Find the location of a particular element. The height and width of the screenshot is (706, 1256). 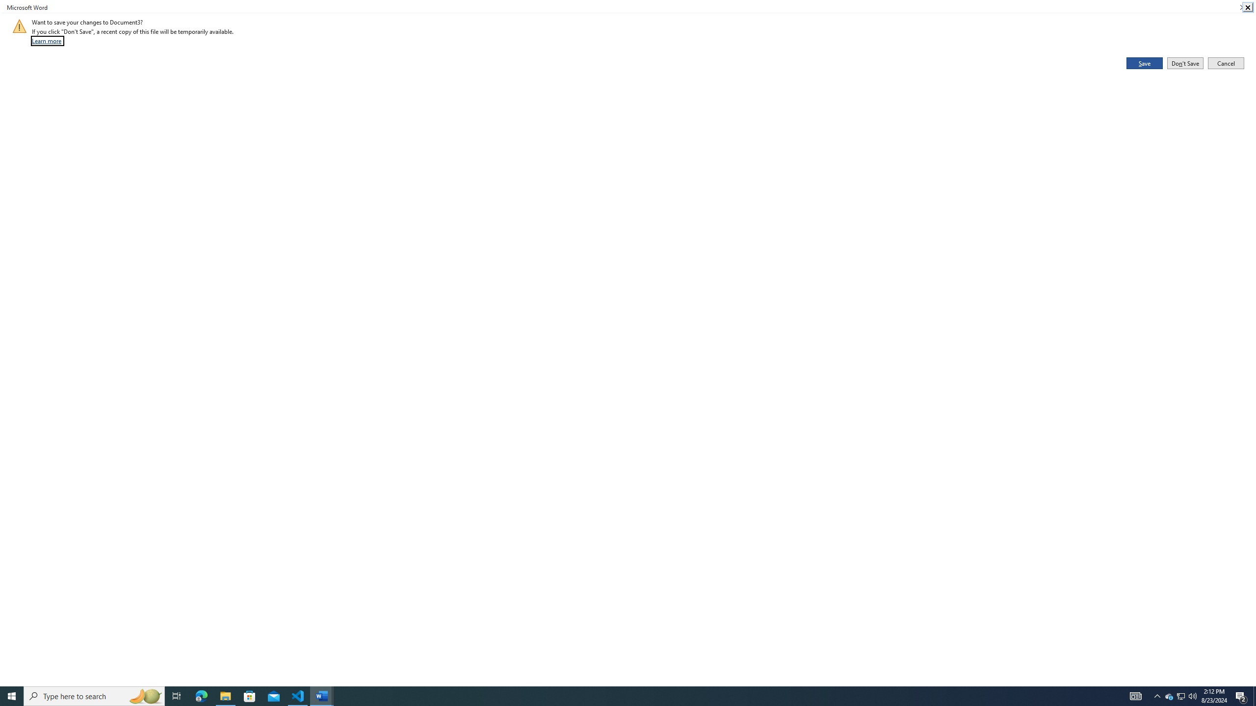

Learn more is located at coordinates (47, 41).